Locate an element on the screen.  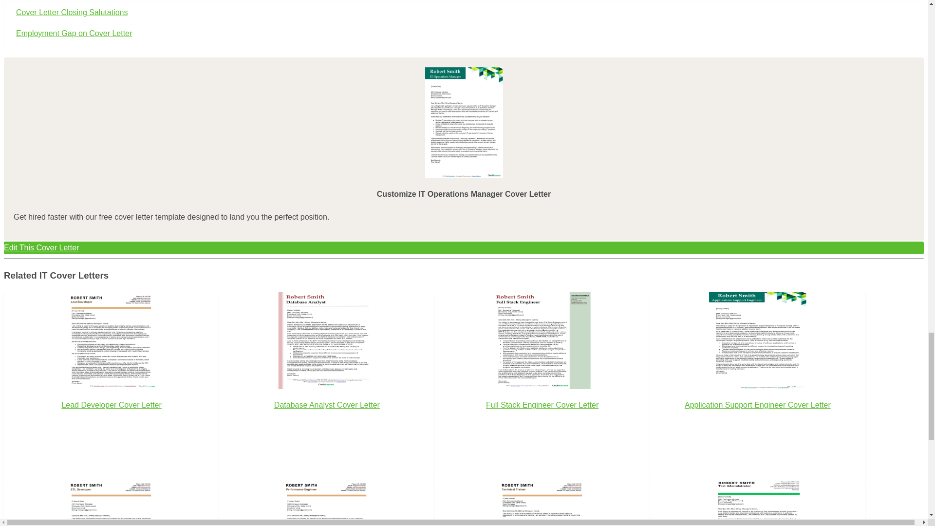
Database Analyst Cover Letter Example is located at coordinates (326, 340).